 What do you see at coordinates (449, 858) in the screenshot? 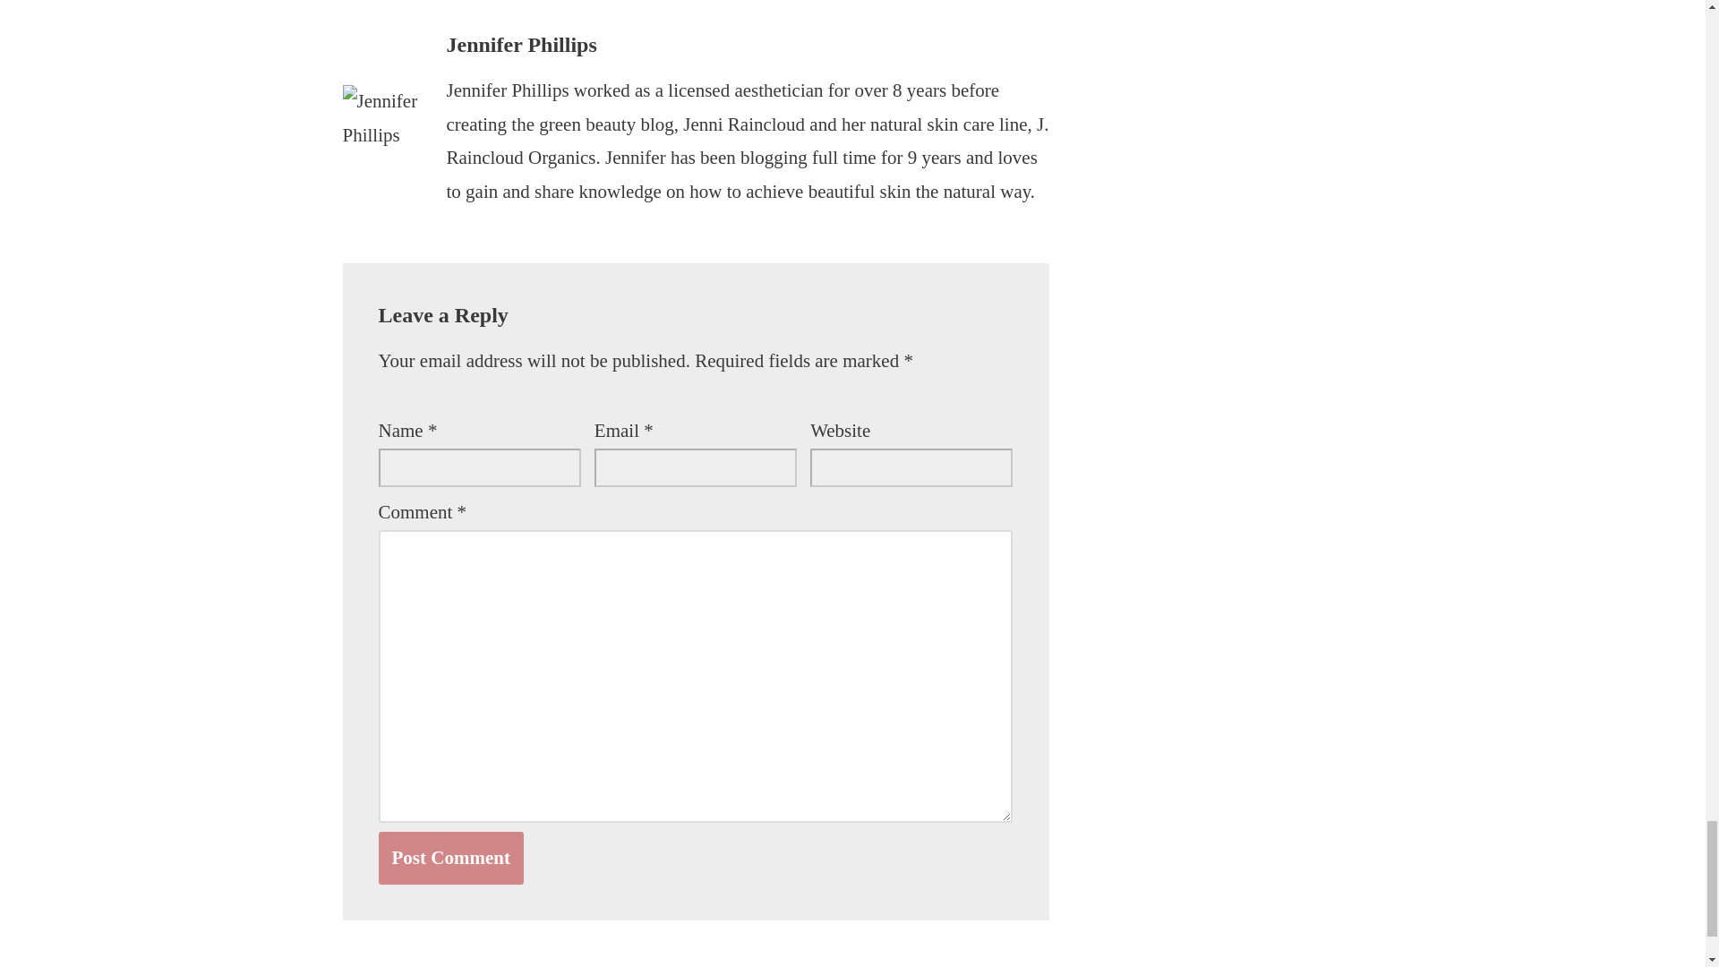
I see `Post Comment` at bounding box center [449, 858].